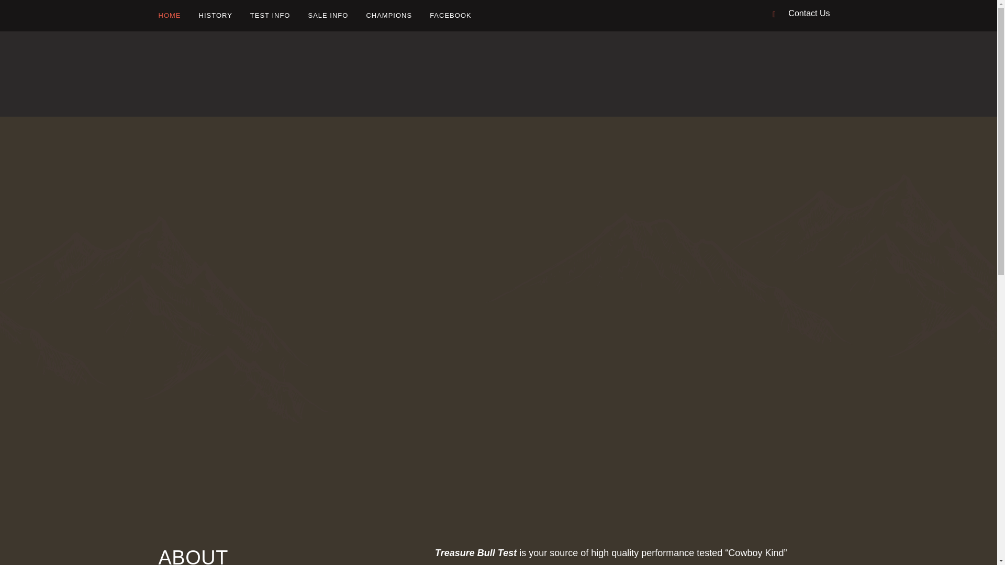  Describe the element at coordinates (174, 16) in the screenshot. I see `HOME` at that location.